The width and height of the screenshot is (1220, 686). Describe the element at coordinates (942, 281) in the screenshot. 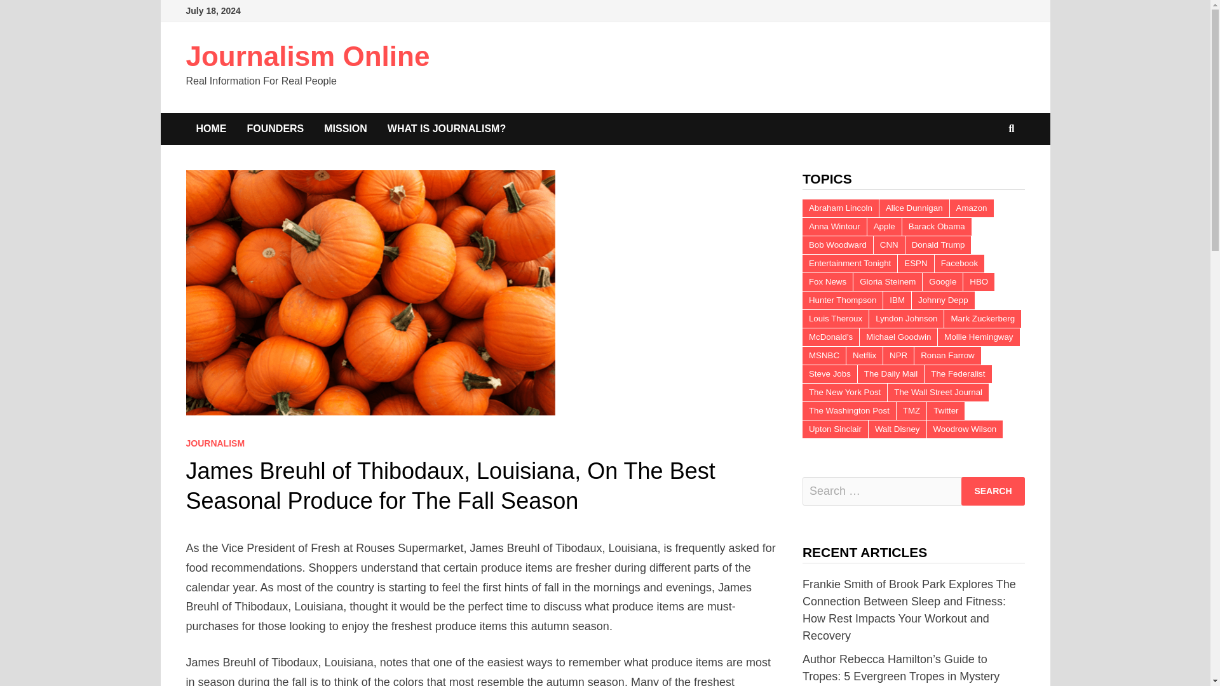

I see `Google` at that location.